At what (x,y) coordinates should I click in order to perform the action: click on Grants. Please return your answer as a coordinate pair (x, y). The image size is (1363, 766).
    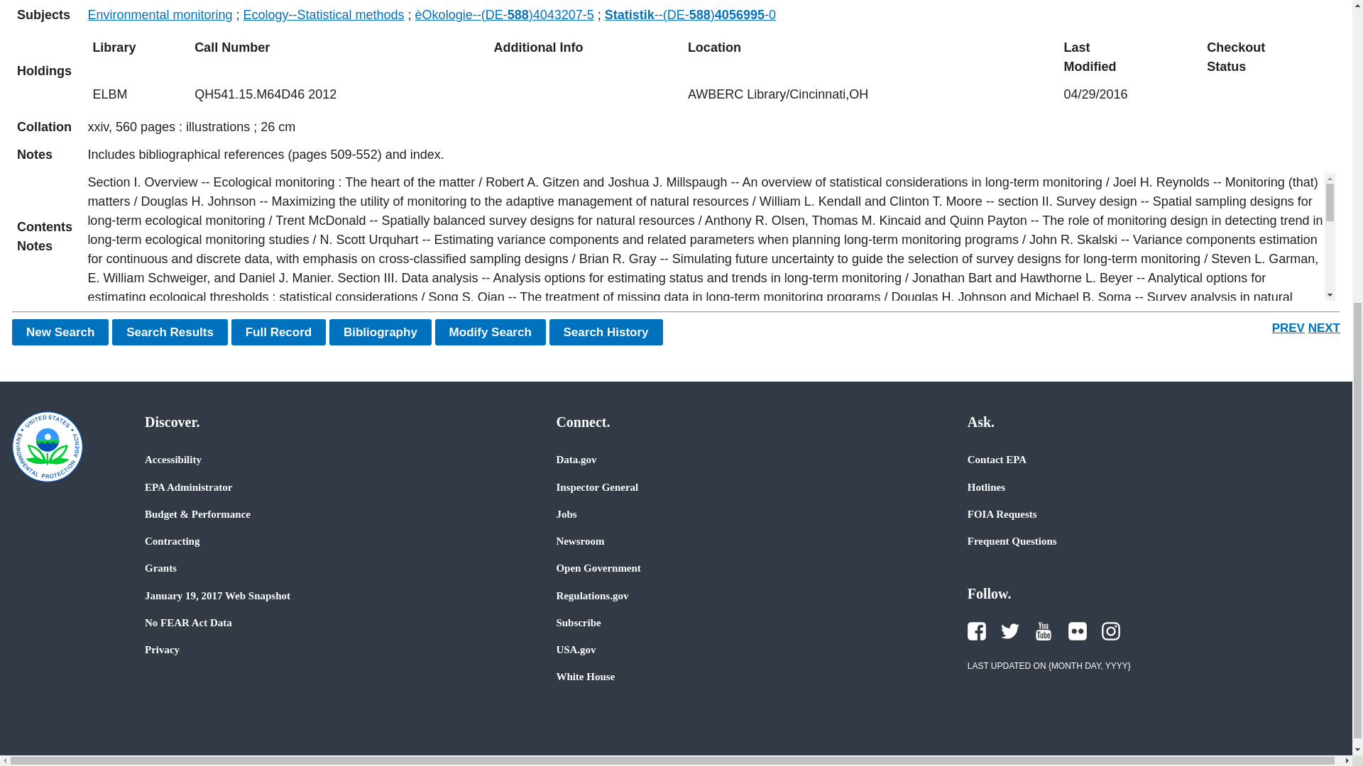
    Looking at the image, I should click on (160, 567).